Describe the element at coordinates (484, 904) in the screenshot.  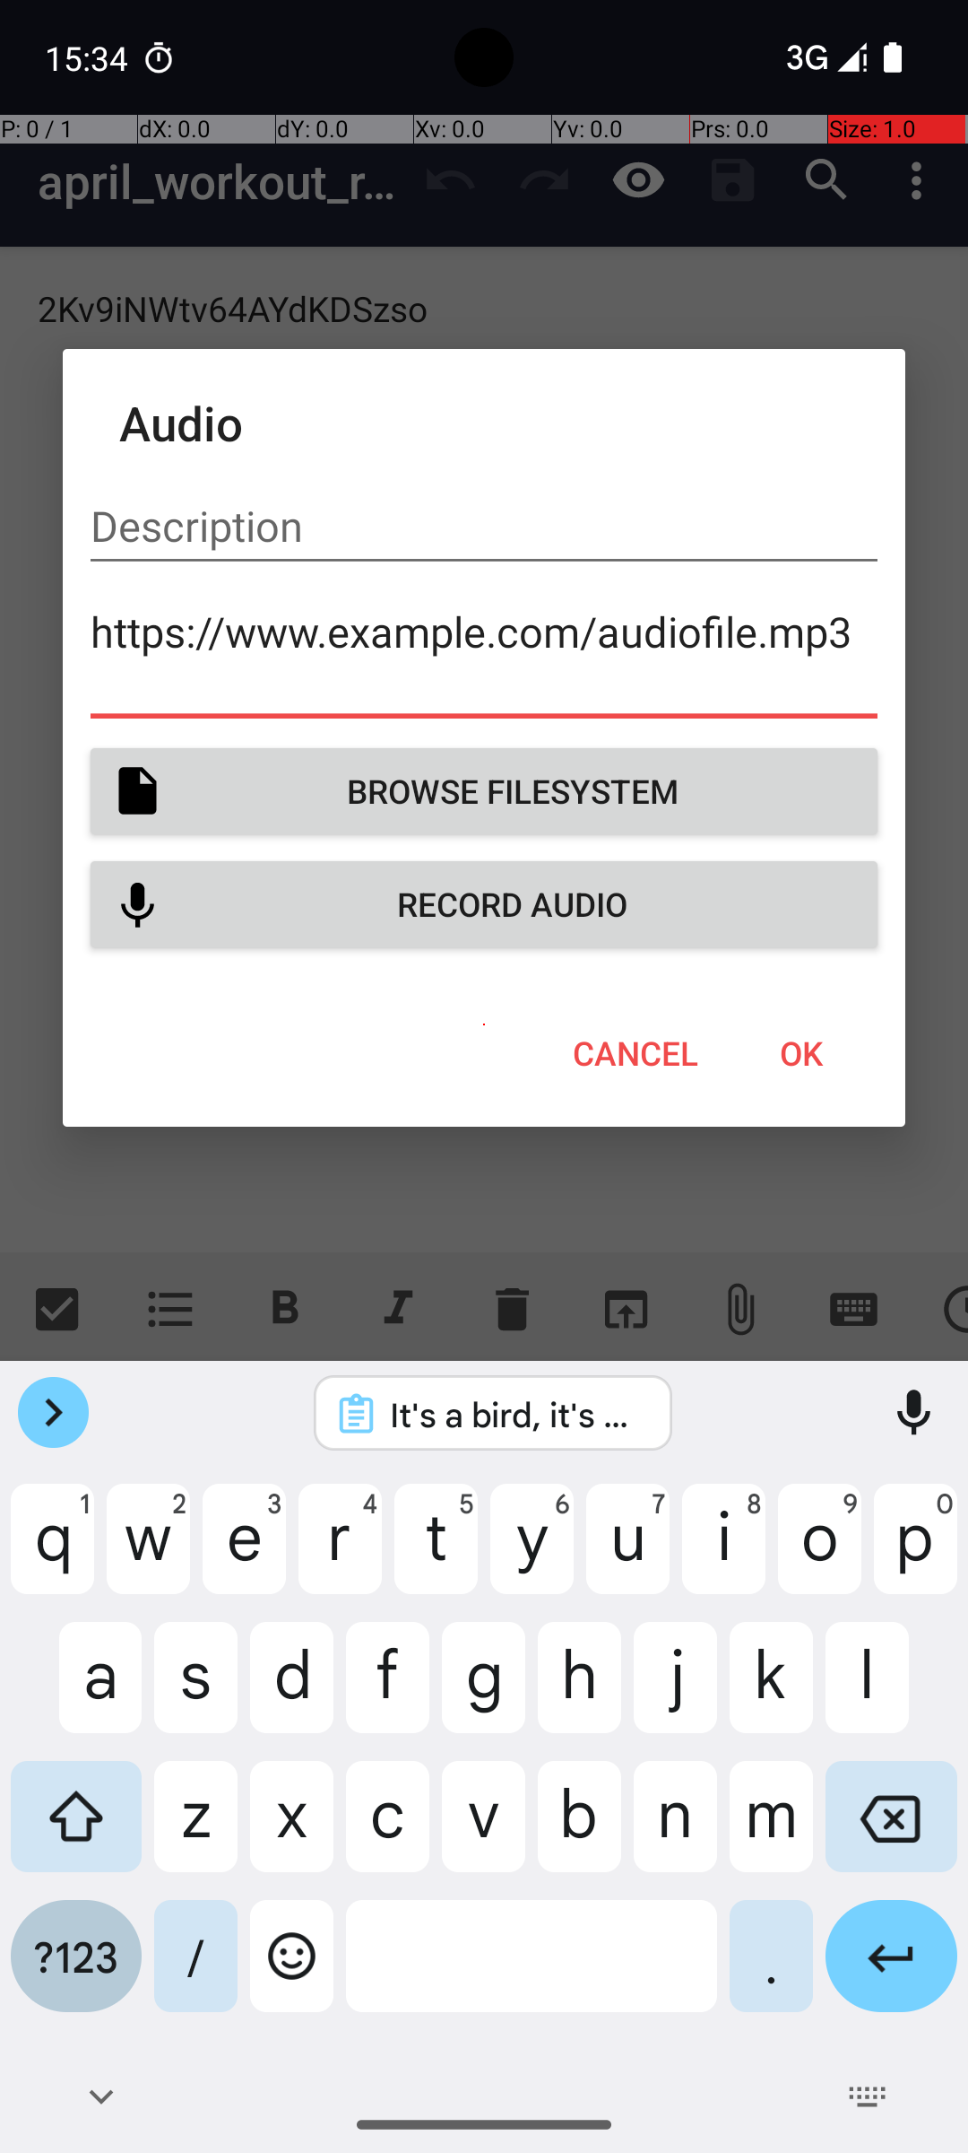
I see `RECORD AUDIO` at that location.